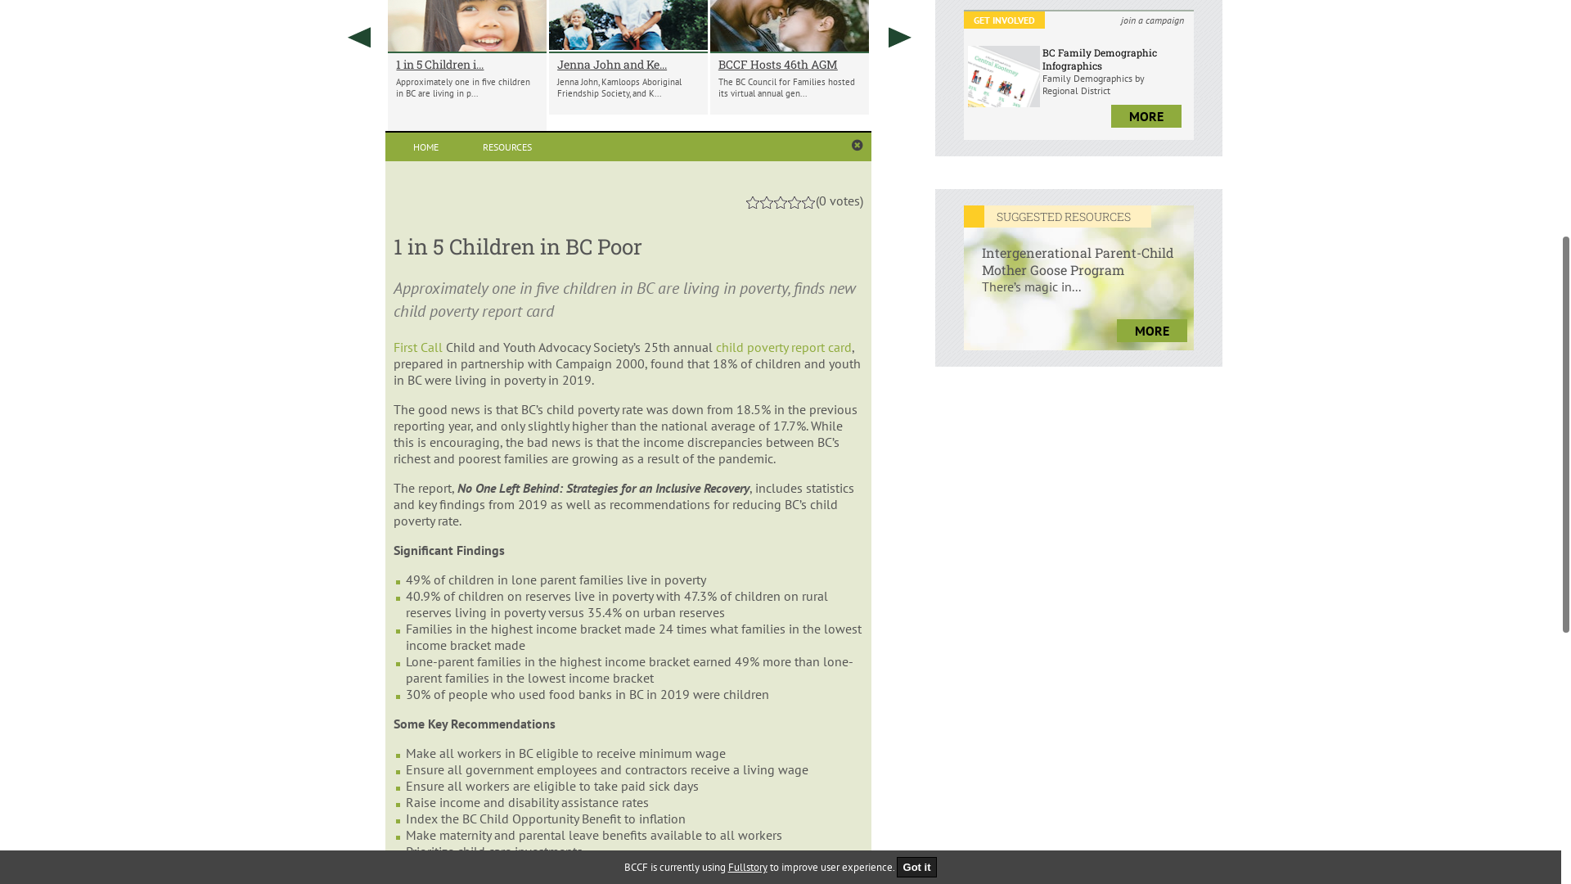 Image resolution: width=1571 pixels, height=884 pixels. What do you see at coordinates (425, 668) in the screenshot?
I see `HOME` at bounding box center [425, 668].